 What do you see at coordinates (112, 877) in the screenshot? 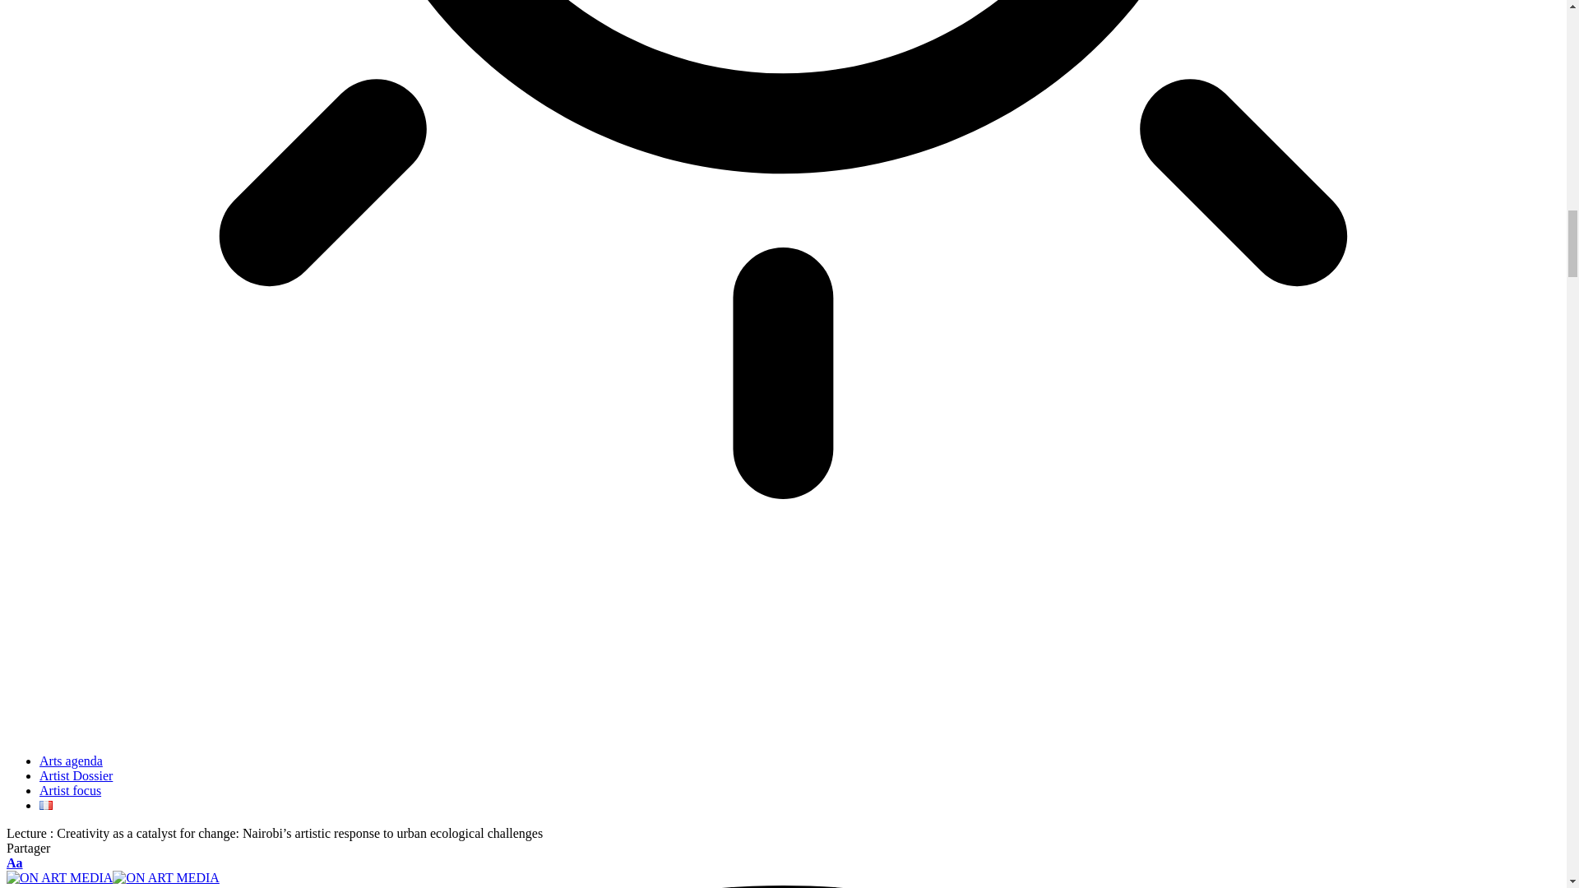
I see `ON ART MEDIA` at bounding box center [112, 877].